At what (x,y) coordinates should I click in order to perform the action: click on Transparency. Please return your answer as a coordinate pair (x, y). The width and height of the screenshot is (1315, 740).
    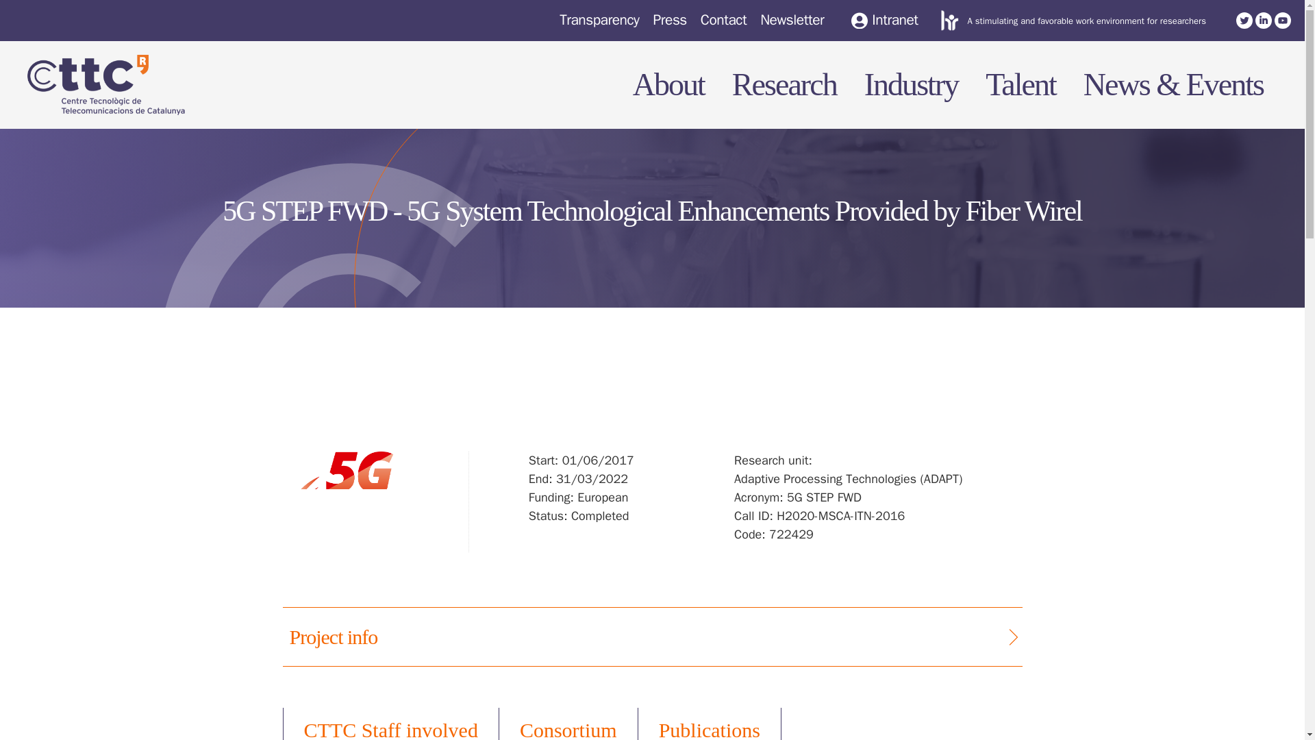
    Looking at the image, I should click on (599, 20).